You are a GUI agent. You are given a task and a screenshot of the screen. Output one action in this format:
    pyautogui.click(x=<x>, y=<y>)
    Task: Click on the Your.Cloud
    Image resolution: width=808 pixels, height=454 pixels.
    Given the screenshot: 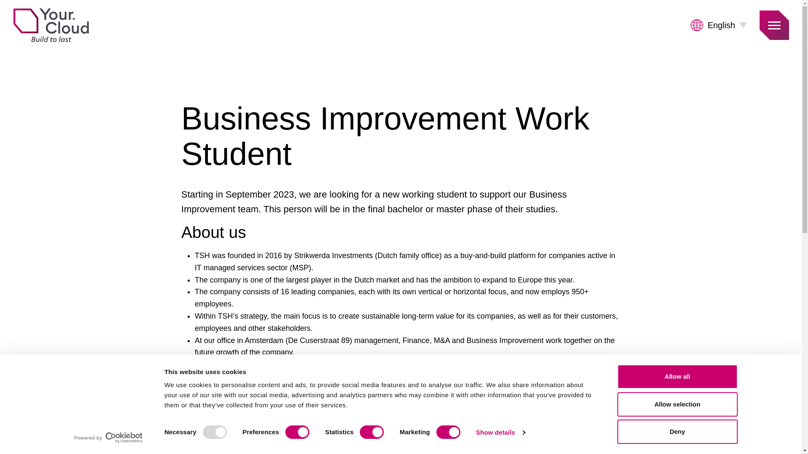 What is the action you would take?
    pyautogui.click(x=50, y=25)
    